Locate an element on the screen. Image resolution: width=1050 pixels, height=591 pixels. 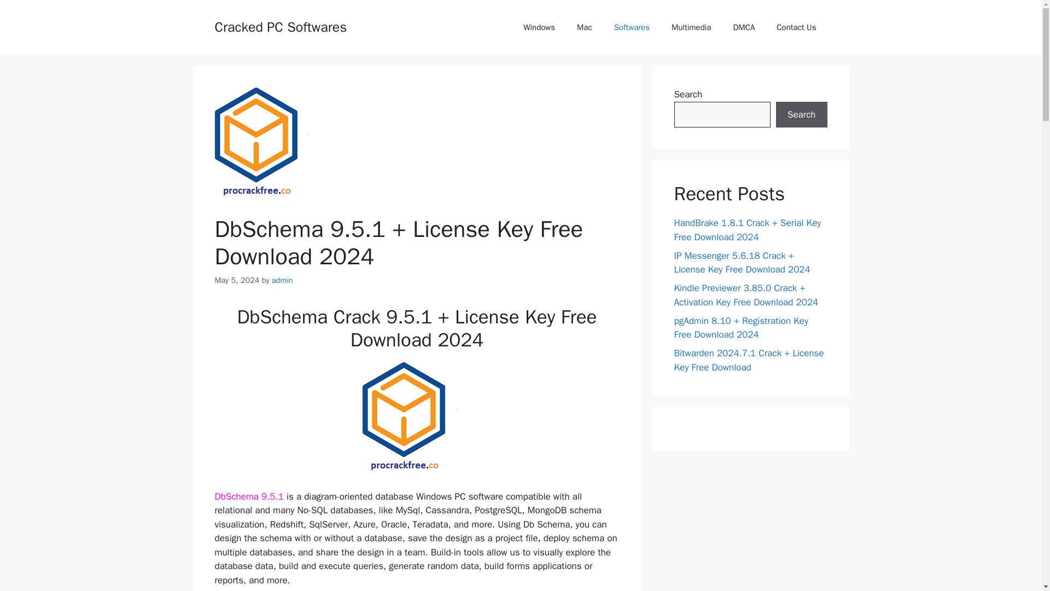
Windows is located at coordinates (539, 27).